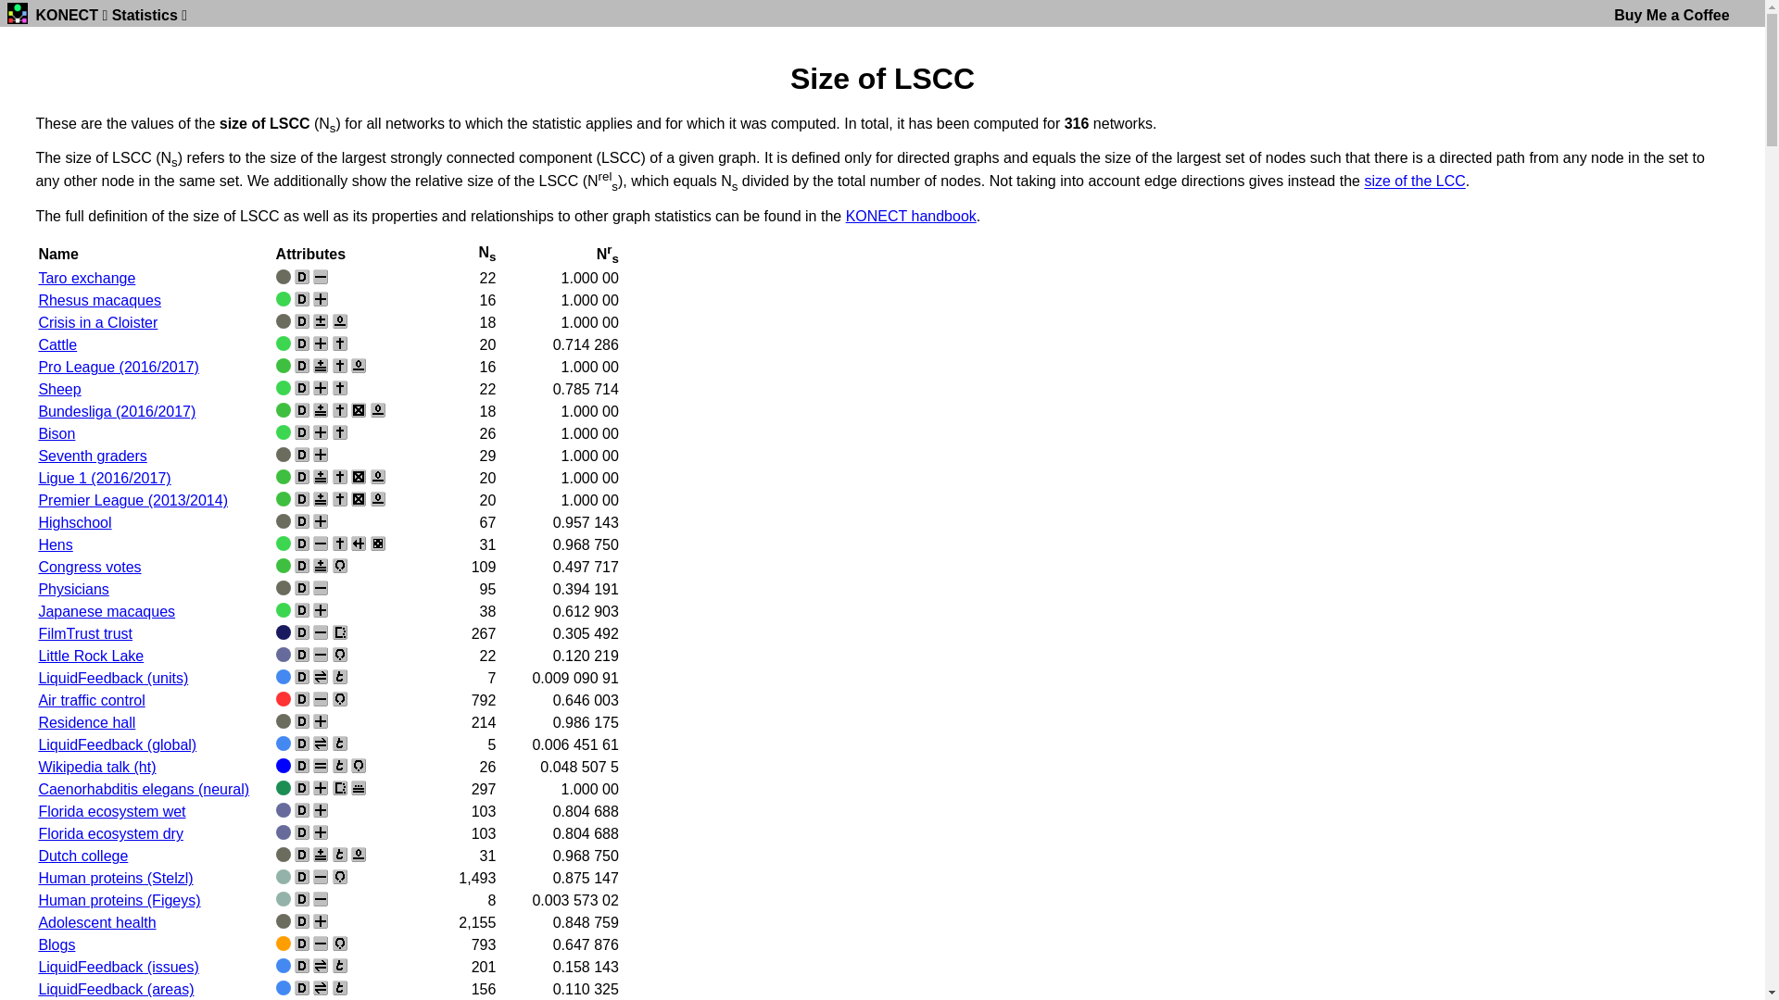  I want to click on Positive weights, no multiple edges, so click(321, 788).